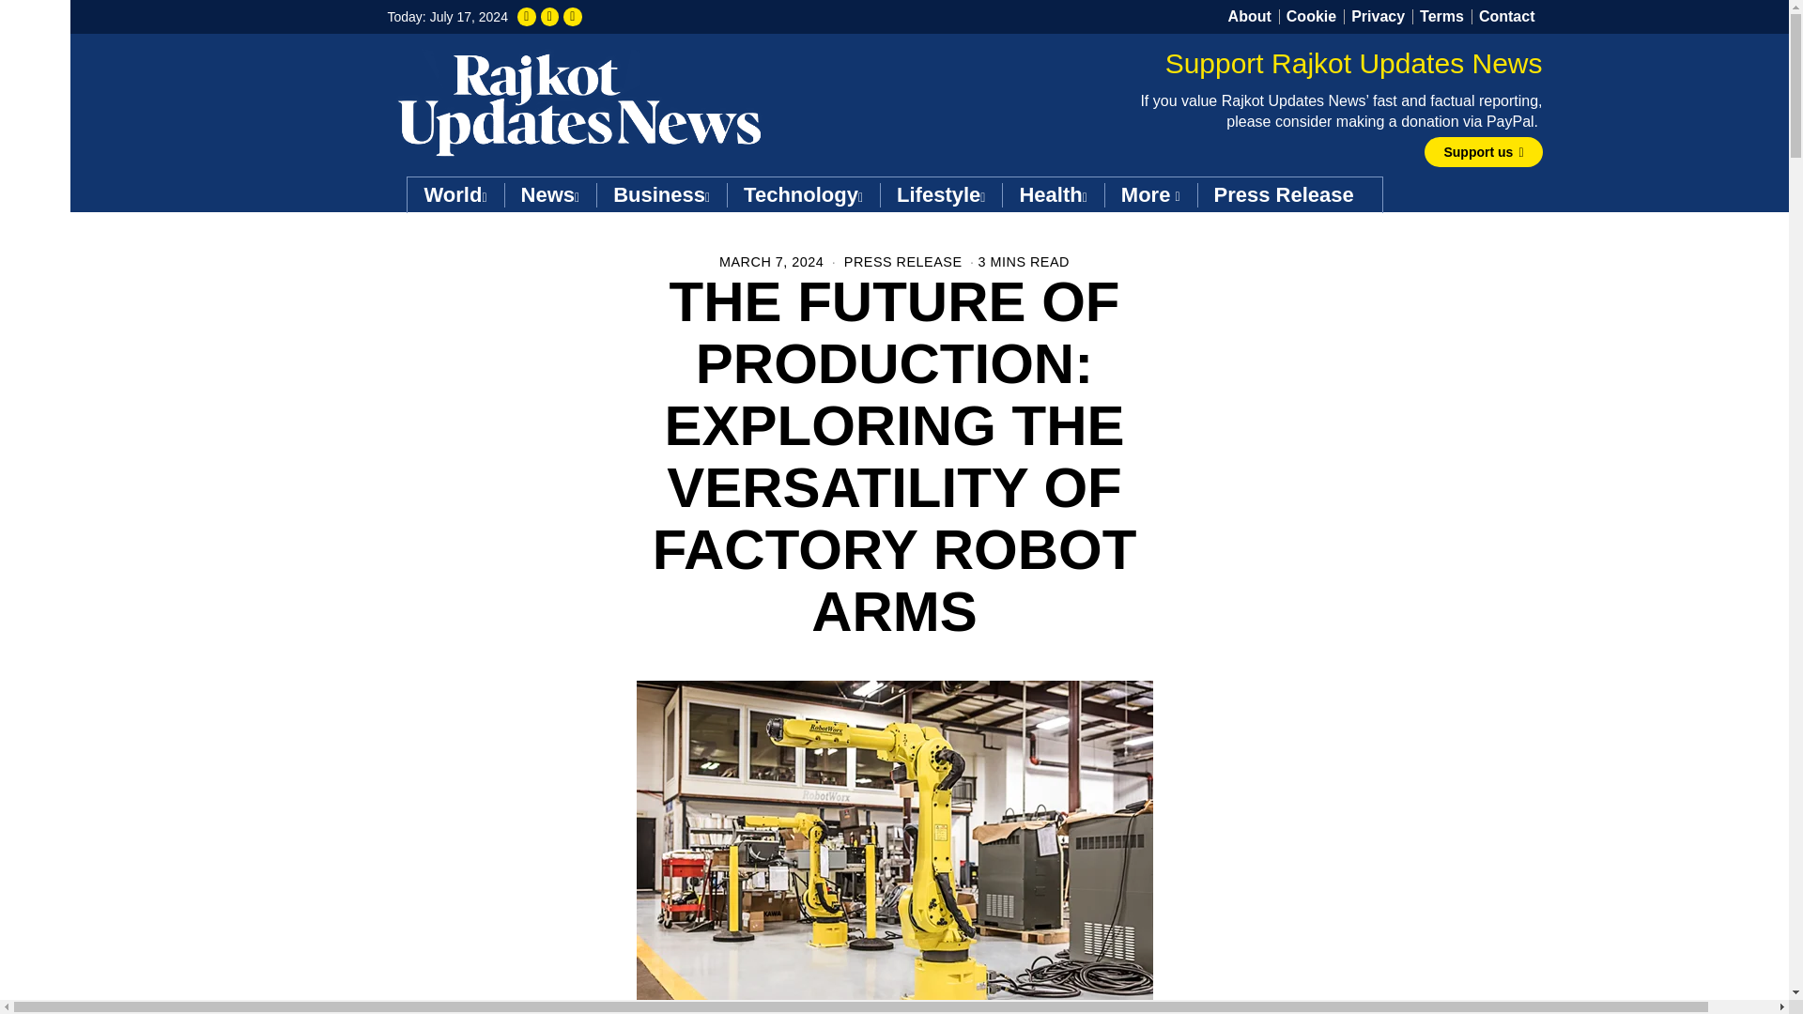 The image size is (1803, 1014). What do you see at coordinates (1730, 1008) in the screenshot?
I see `Cookie` at bounding box center [1730, 1008].